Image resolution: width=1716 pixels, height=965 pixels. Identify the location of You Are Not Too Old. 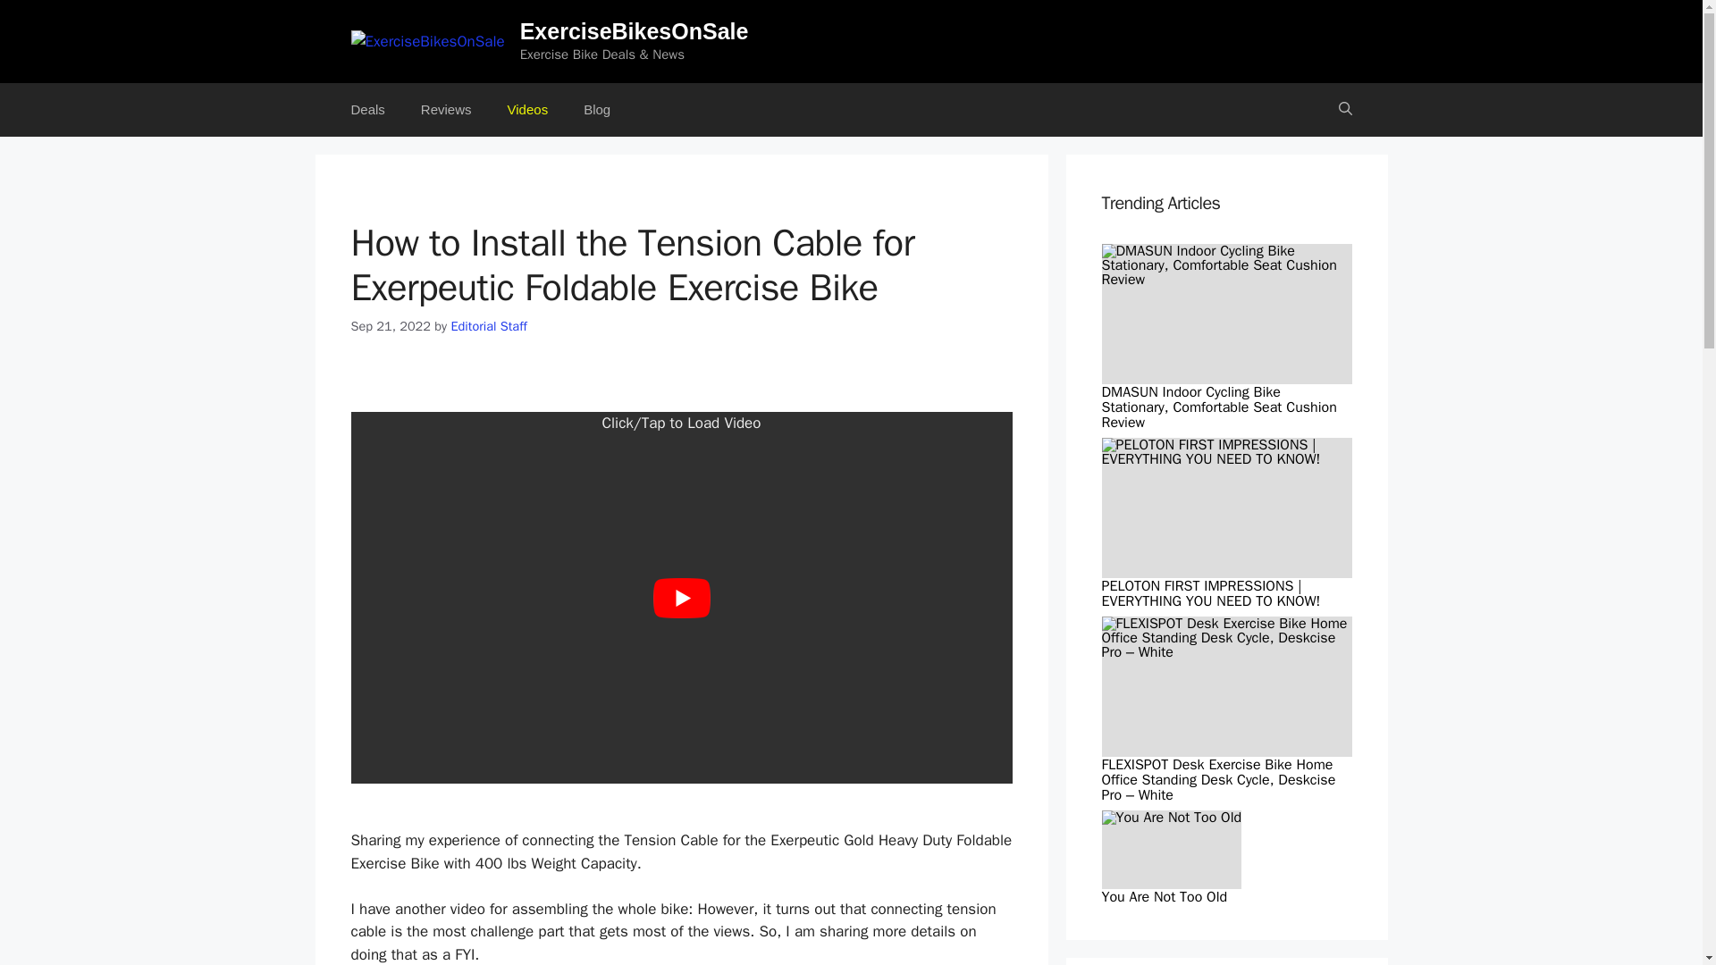
(1171, 817).